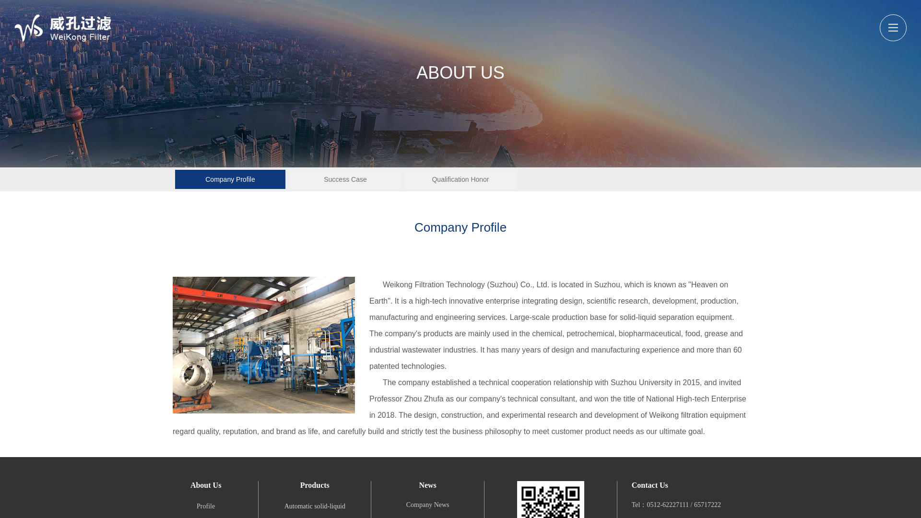 The image size is (921, 518). What do you see at coordinates (205, 506) in the screenshot?
I see `Profile` at bounding box center [205, 506].